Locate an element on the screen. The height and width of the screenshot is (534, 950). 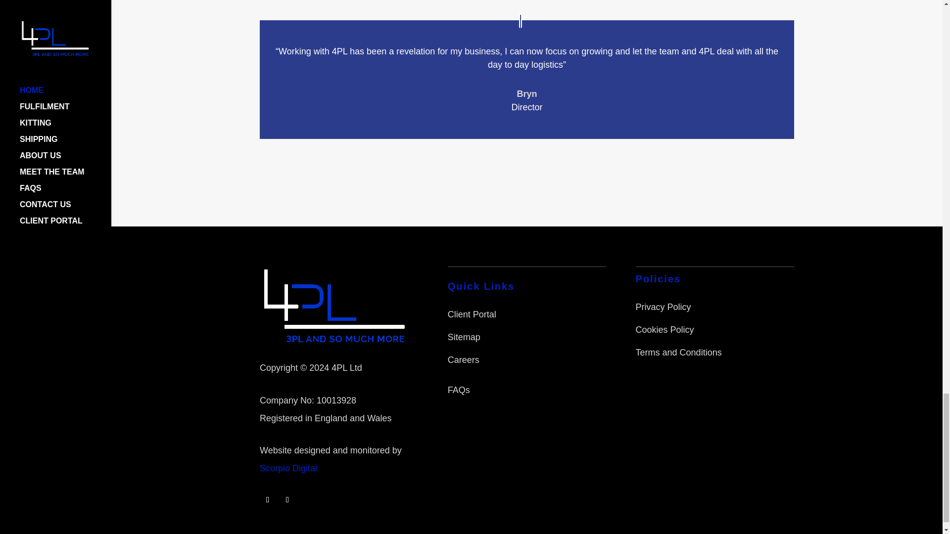
Follow on X is located at coordinates (287, 499).